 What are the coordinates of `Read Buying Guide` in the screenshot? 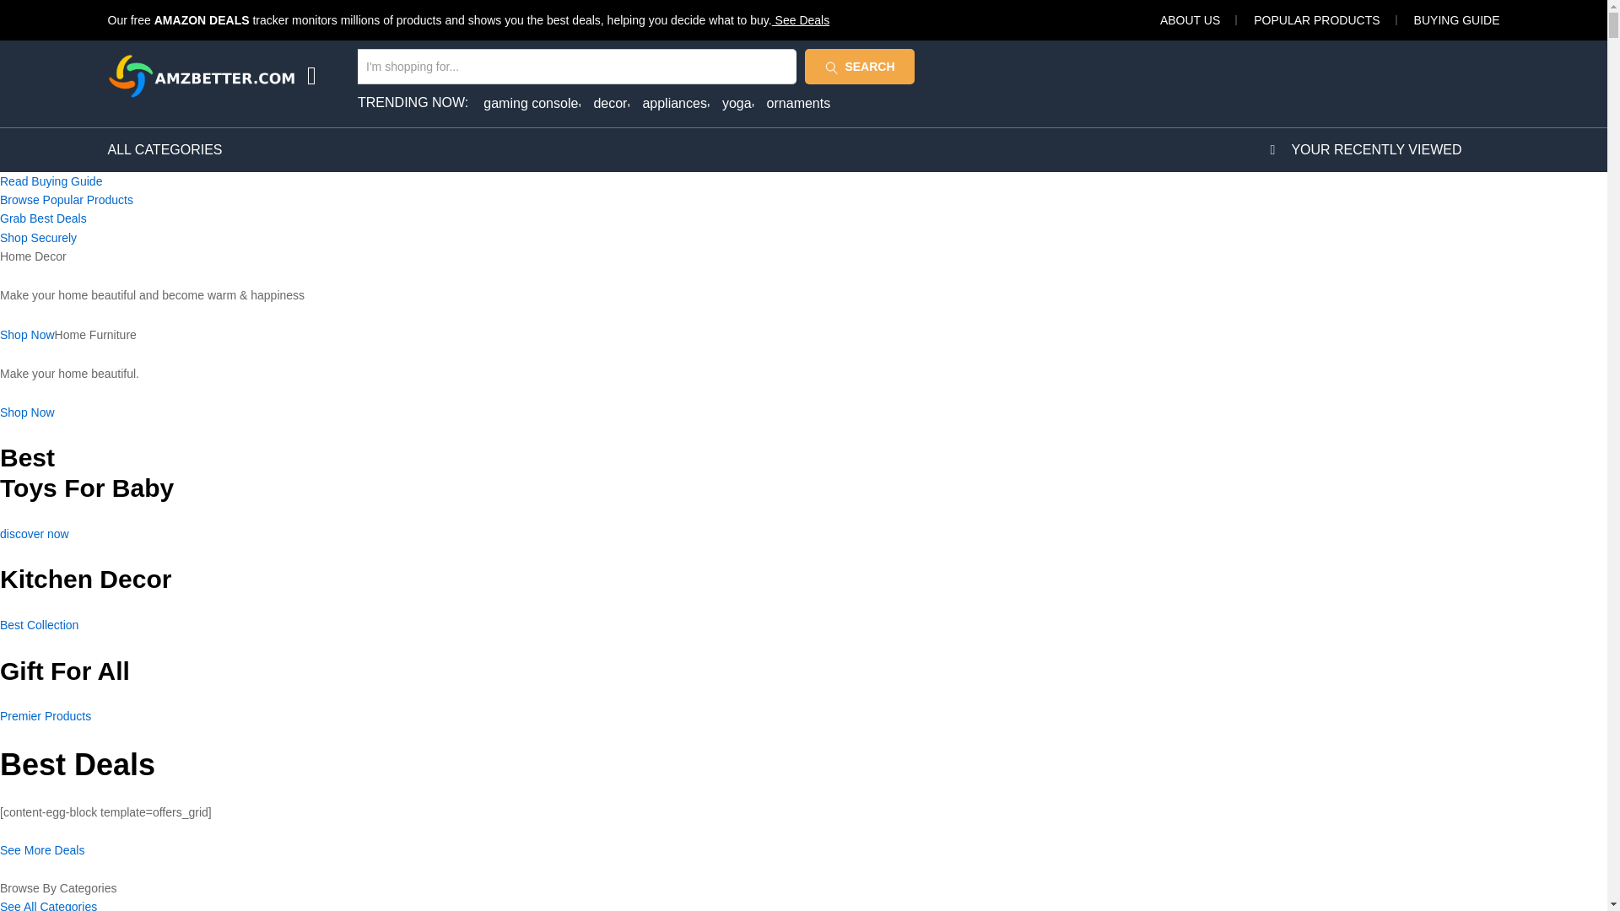 It's located at (51, 181).